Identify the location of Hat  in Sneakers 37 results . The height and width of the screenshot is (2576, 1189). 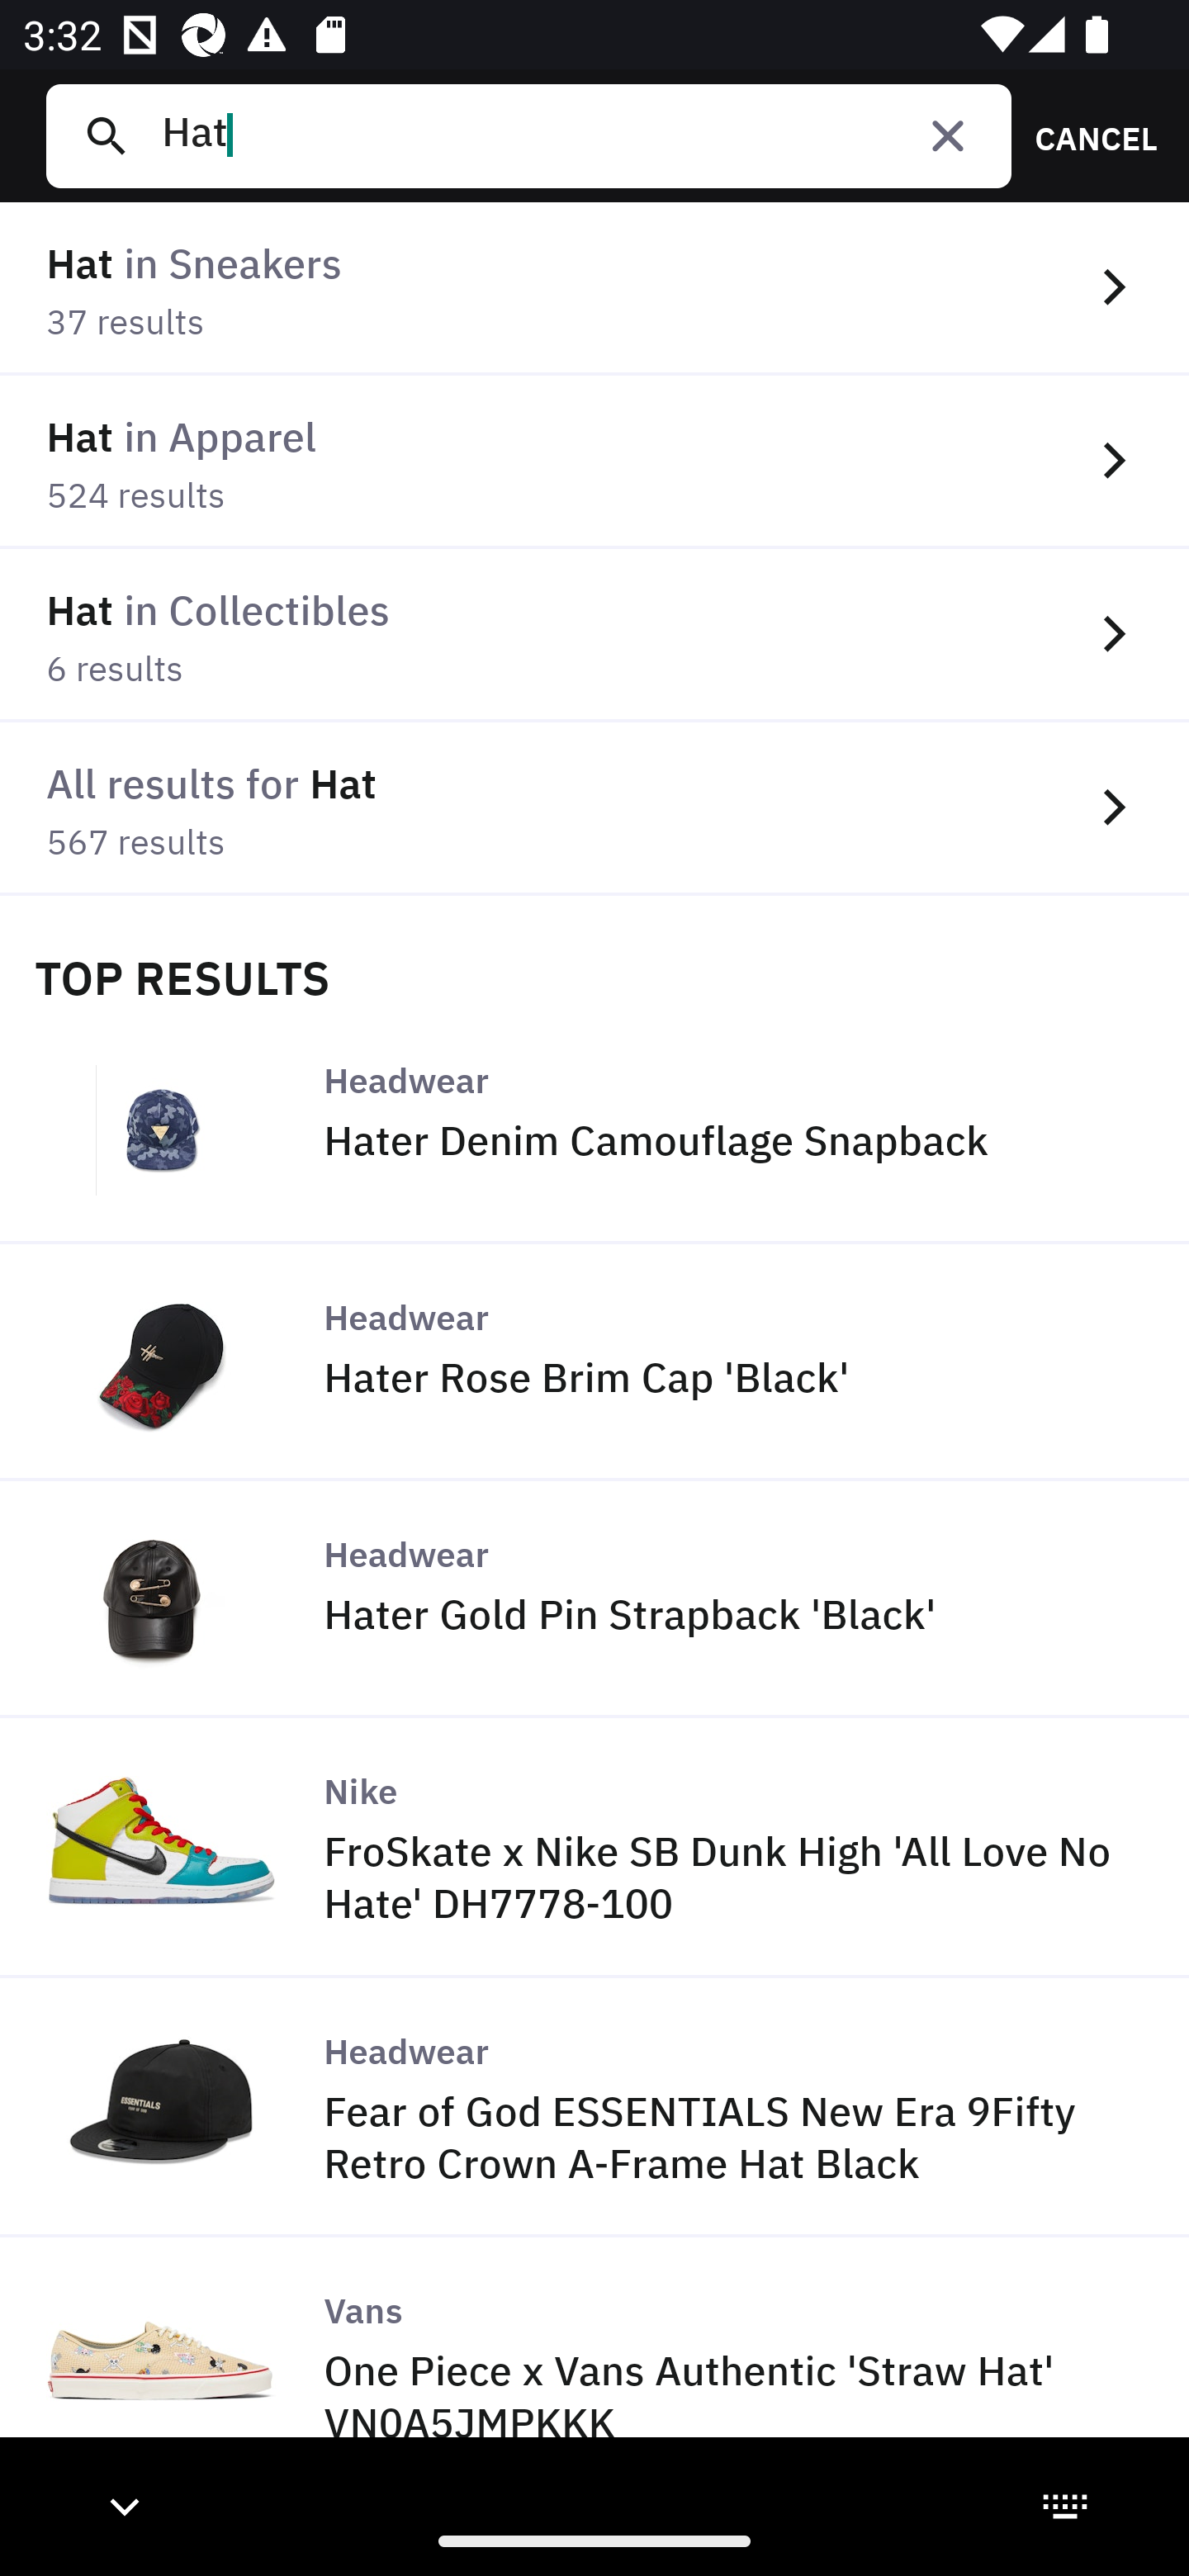
(594, 289).